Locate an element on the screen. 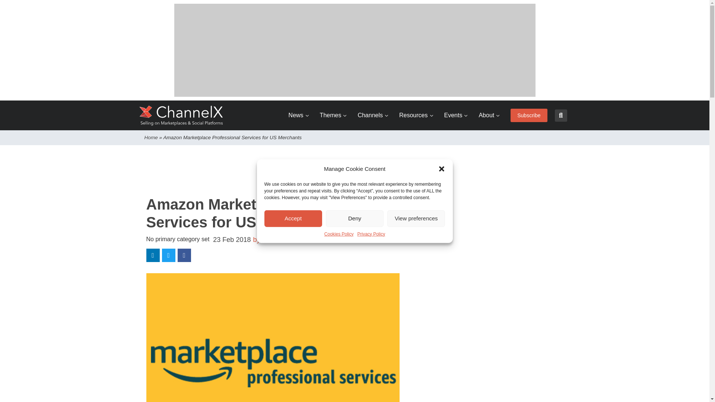 The width and height of the screenshot is (715, 402). Privacy Policy is located at coordinates (371, 234).